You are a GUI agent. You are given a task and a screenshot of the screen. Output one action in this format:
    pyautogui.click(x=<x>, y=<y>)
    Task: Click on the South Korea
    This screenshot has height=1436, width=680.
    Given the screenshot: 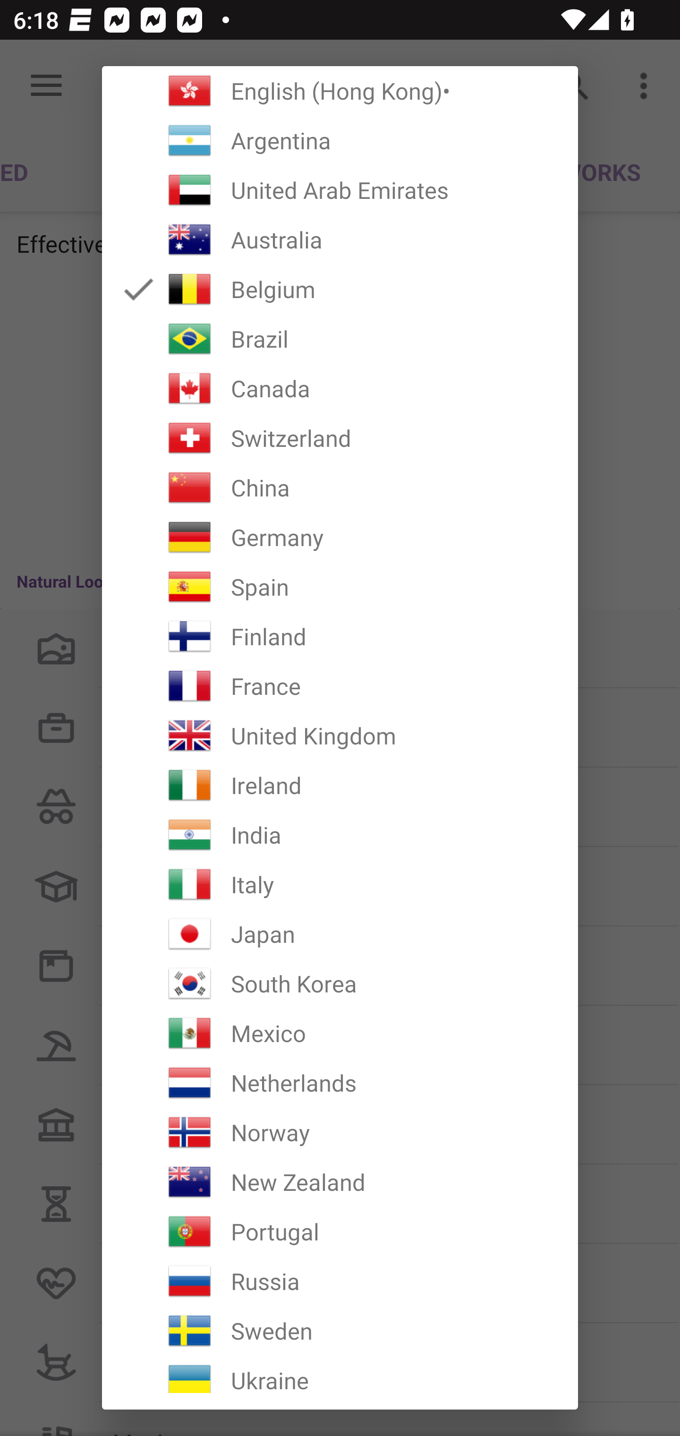 What is the action you would take?
    pyautogui.click(x=340, y=983)
    